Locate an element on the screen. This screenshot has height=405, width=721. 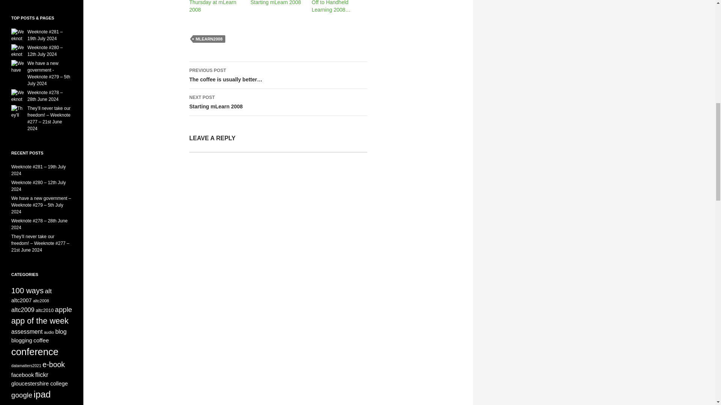
Starting mLearn 2008 is located at coordinates (278, 102).